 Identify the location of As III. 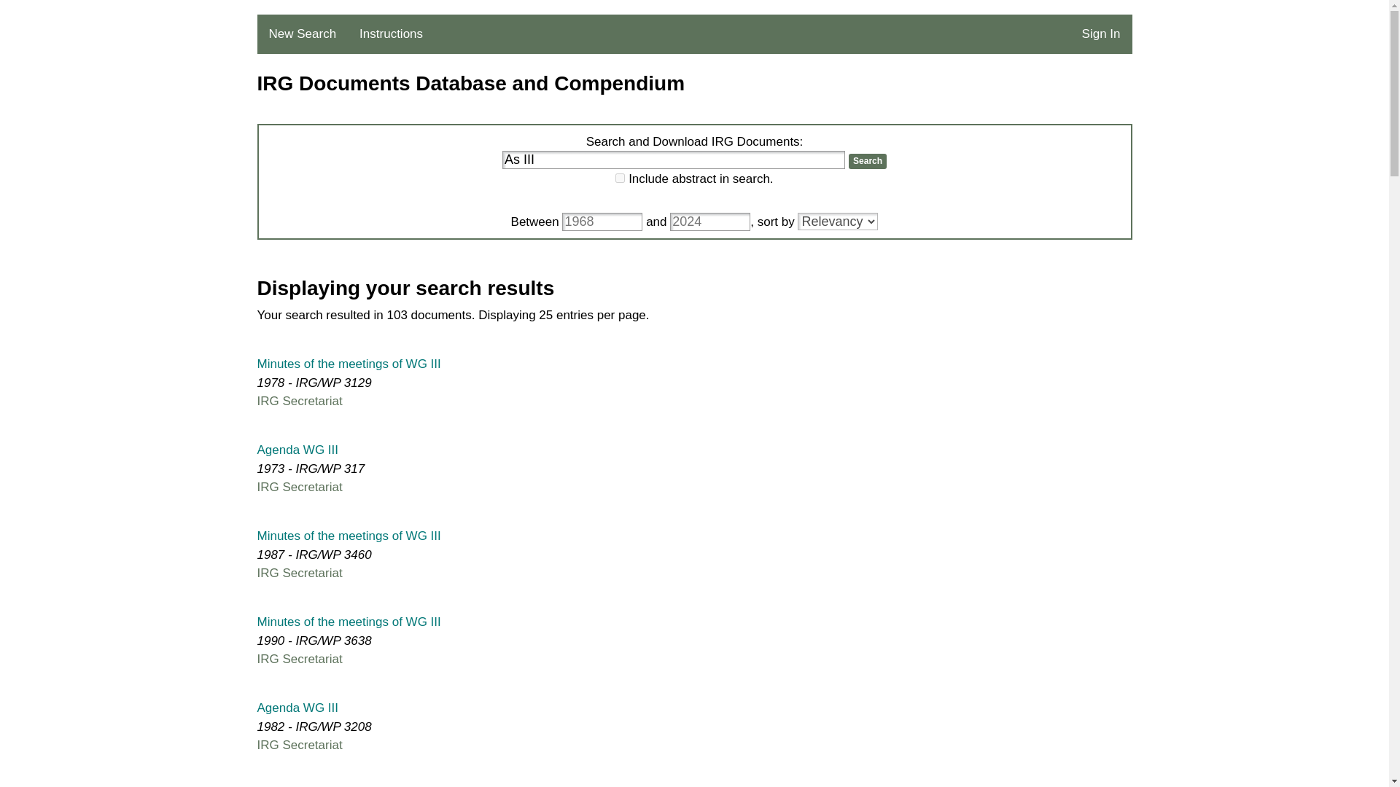
(674, 160).